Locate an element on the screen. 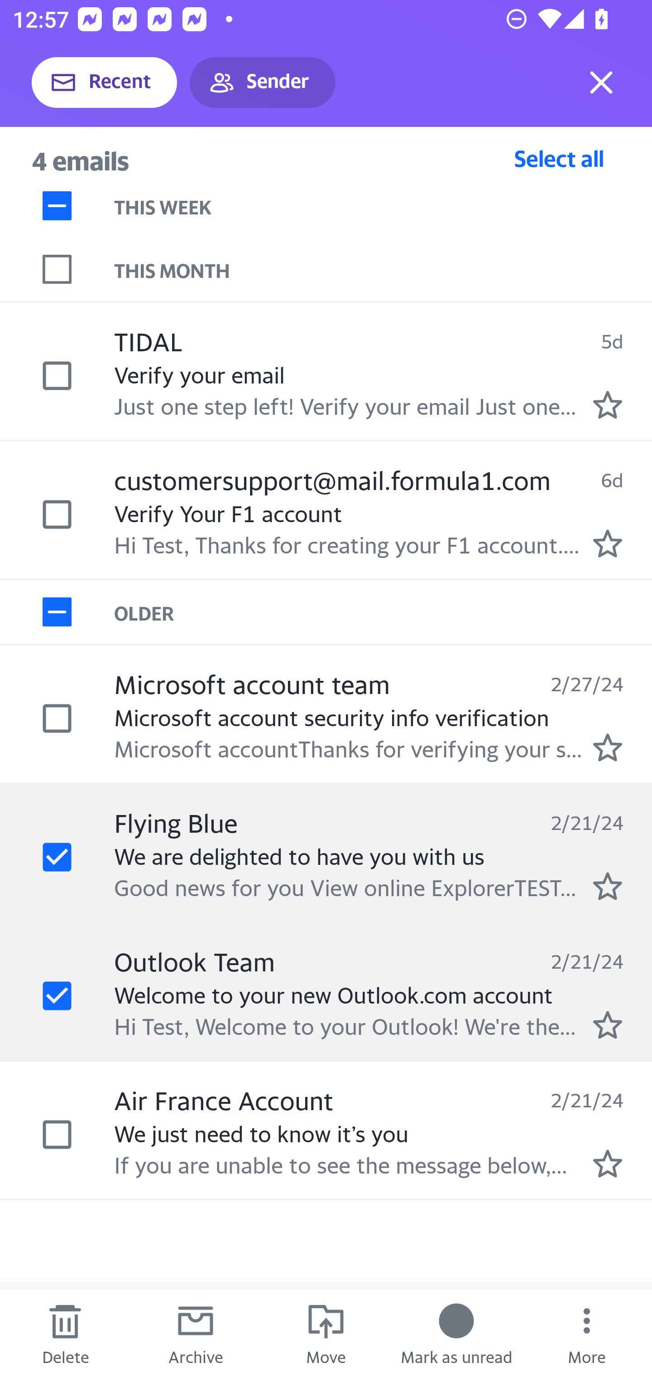 The height and width of the screenshot is (1378, 652). Mark as starred. is located at coordinates (608, 543).